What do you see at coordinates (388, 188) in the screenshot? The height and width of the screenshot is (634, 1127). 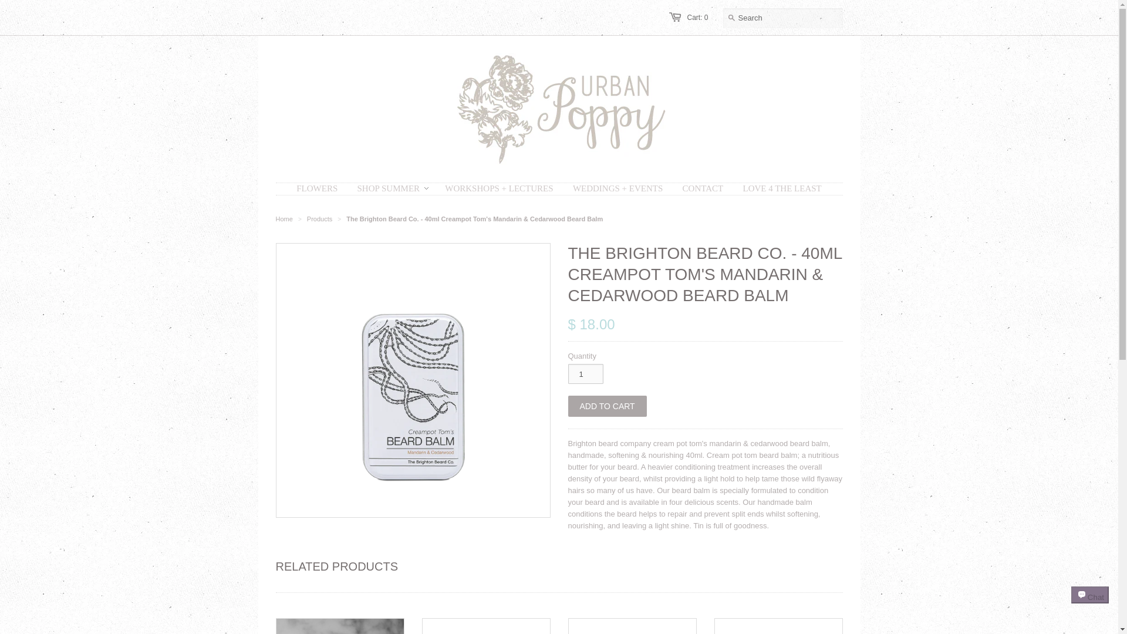 I see `SHOP SUMMER` at bounding box center [388, 188].